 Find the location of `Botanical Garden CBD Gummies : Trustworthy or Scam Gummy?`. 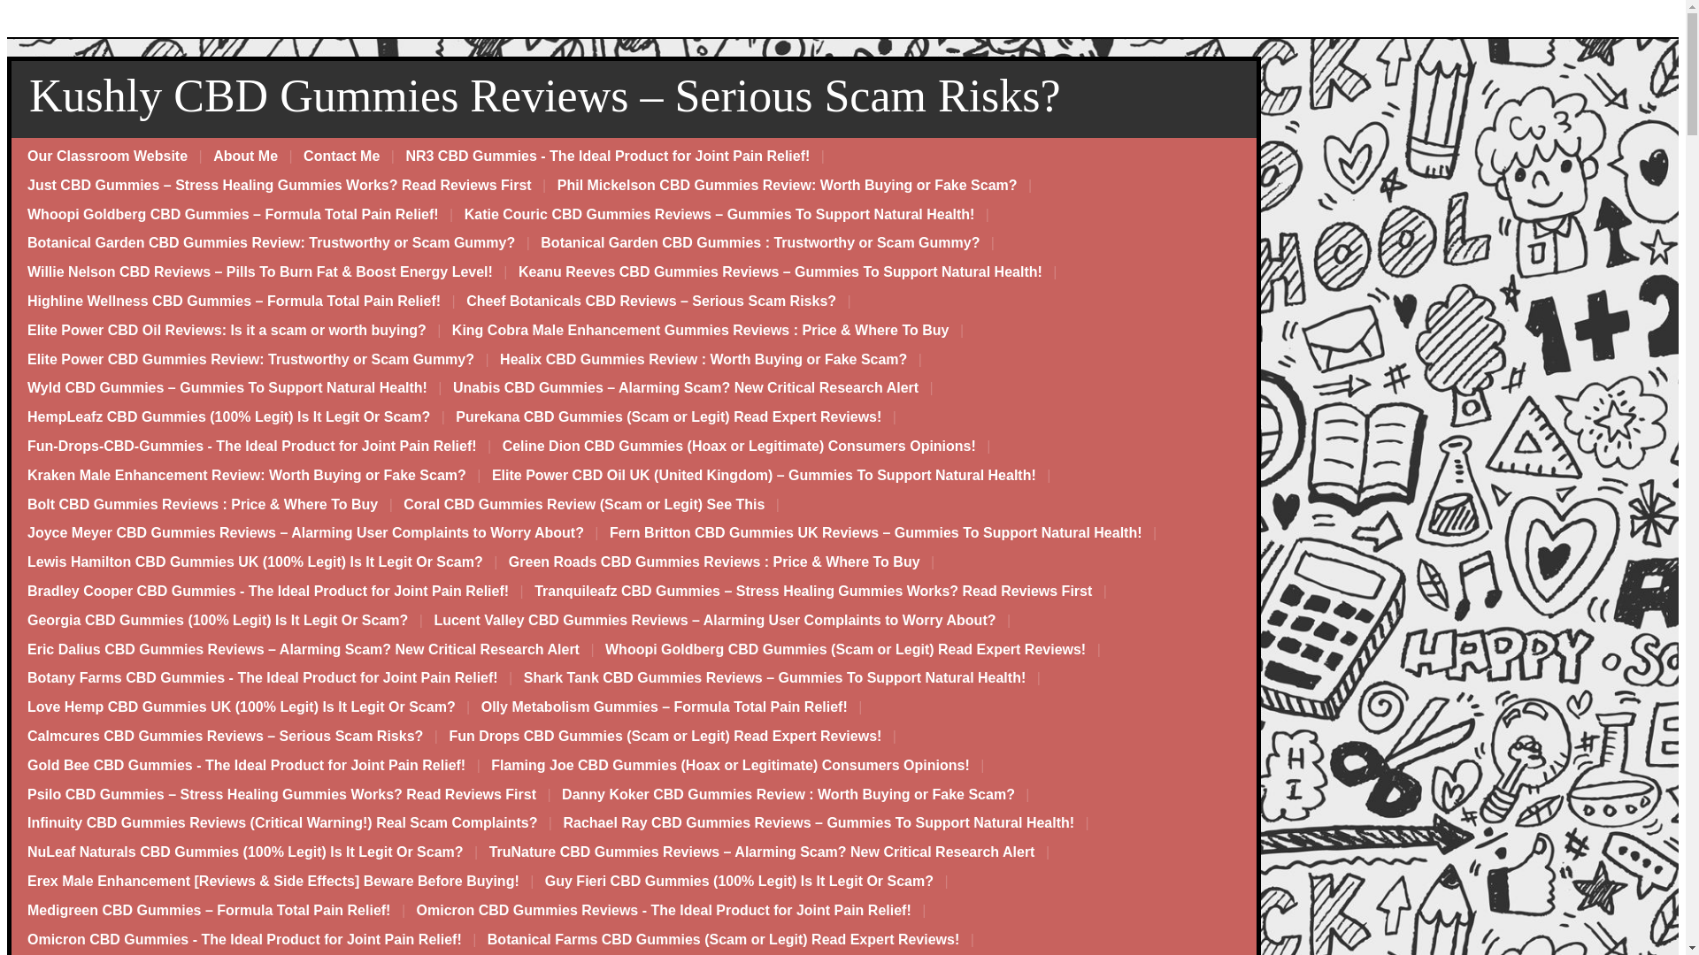

Botanical Garden CBD Gummies : Trustworthy or Scam Gummy? is located at coordinates (759, 243).